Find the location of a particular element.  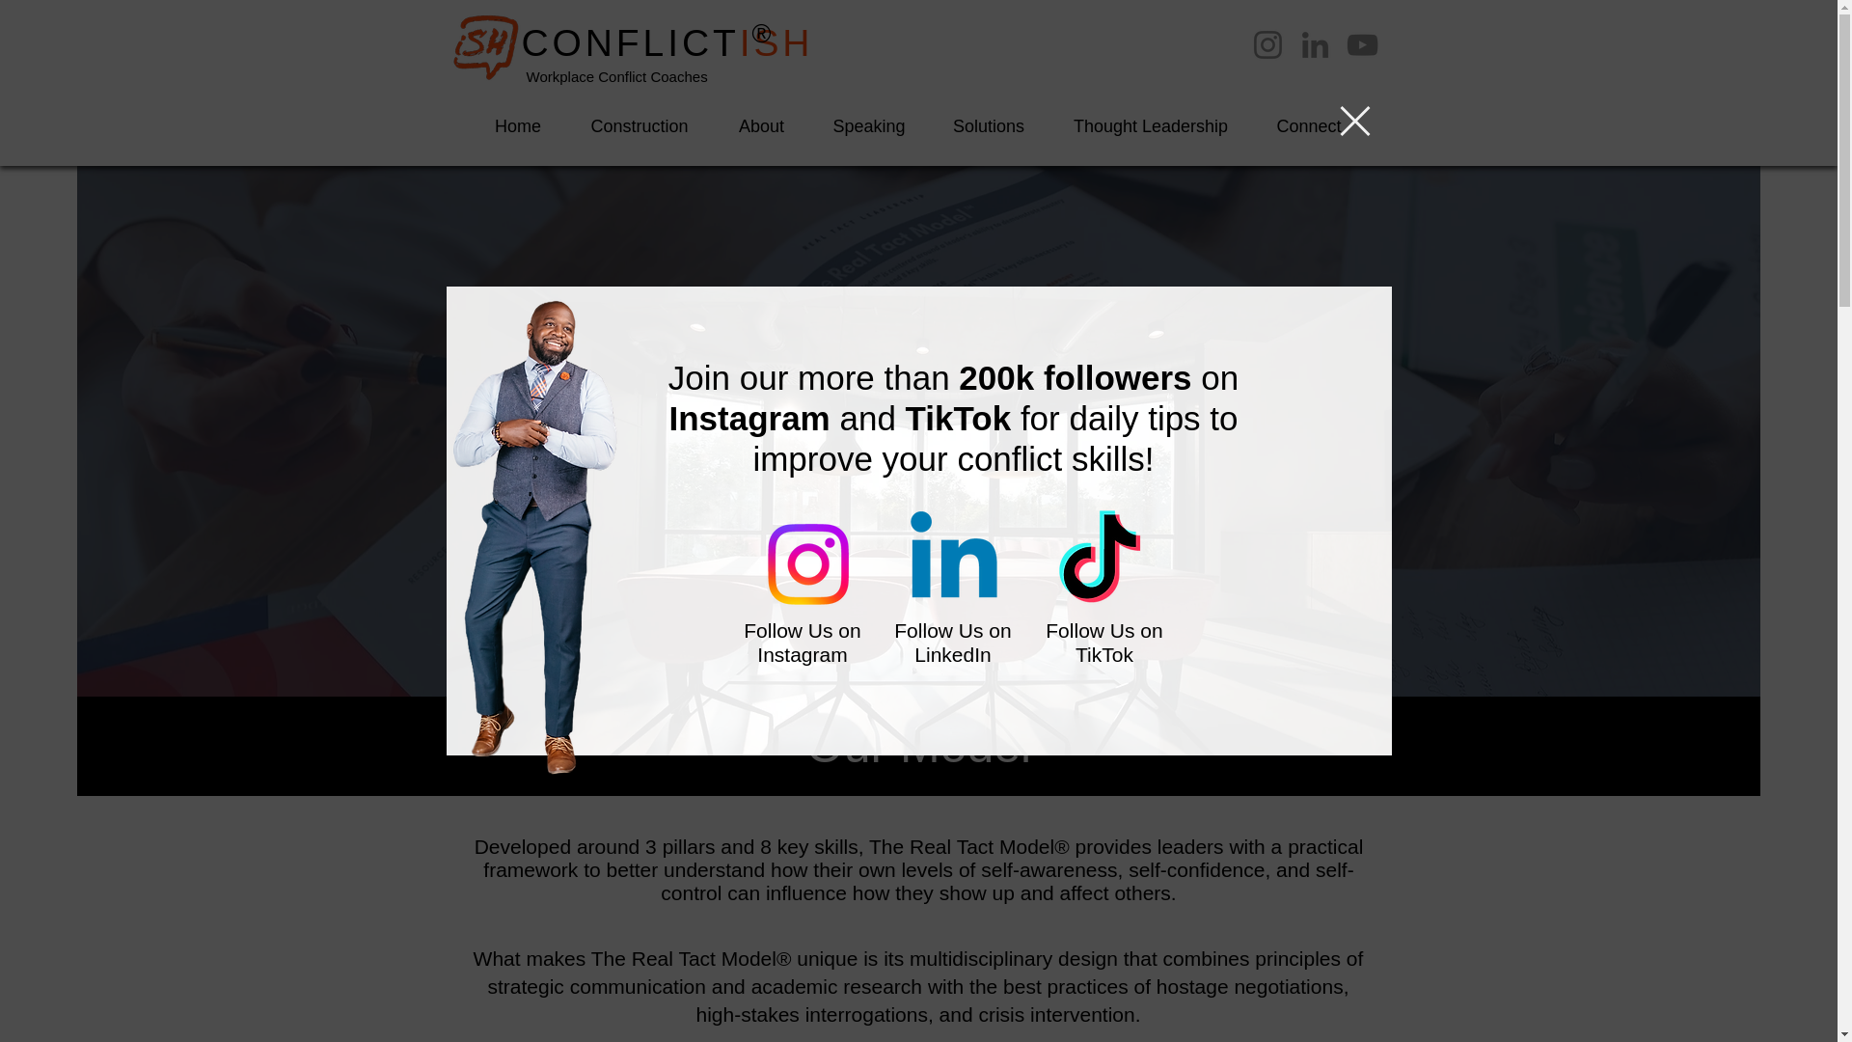

CONFLICTISH is located at coordinates (666, 42).